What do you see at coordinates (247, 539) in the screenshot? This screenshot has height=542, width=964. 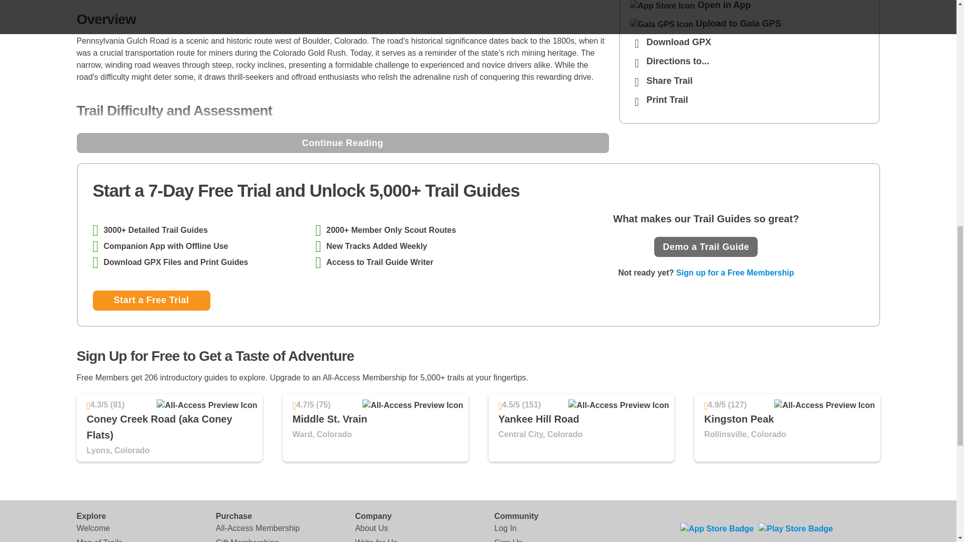 I see `Gift Memberships` at bounding box center [247, 539].